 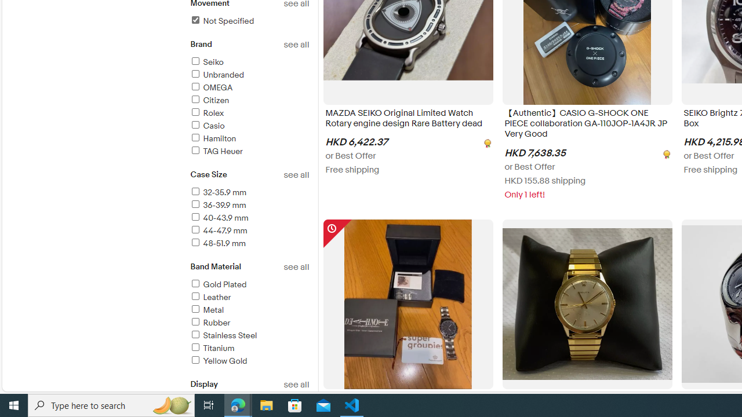 I want to click on [object Undefined], so click(x=665, y=153).